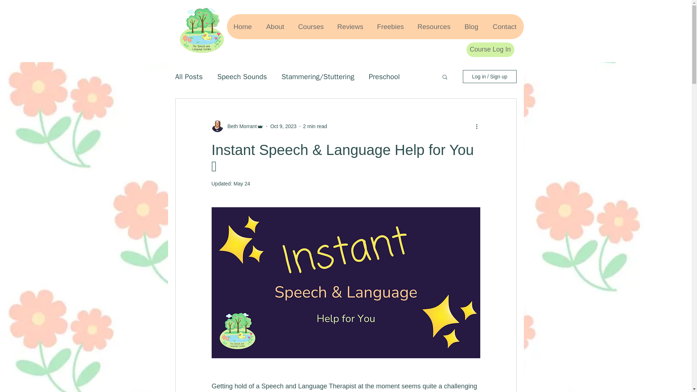 The width and height of the screenshot is (697, 392). What do you see at coordinates (433, 26) in the screenshot?
I see `Resources` at bounding box center [433, 26].